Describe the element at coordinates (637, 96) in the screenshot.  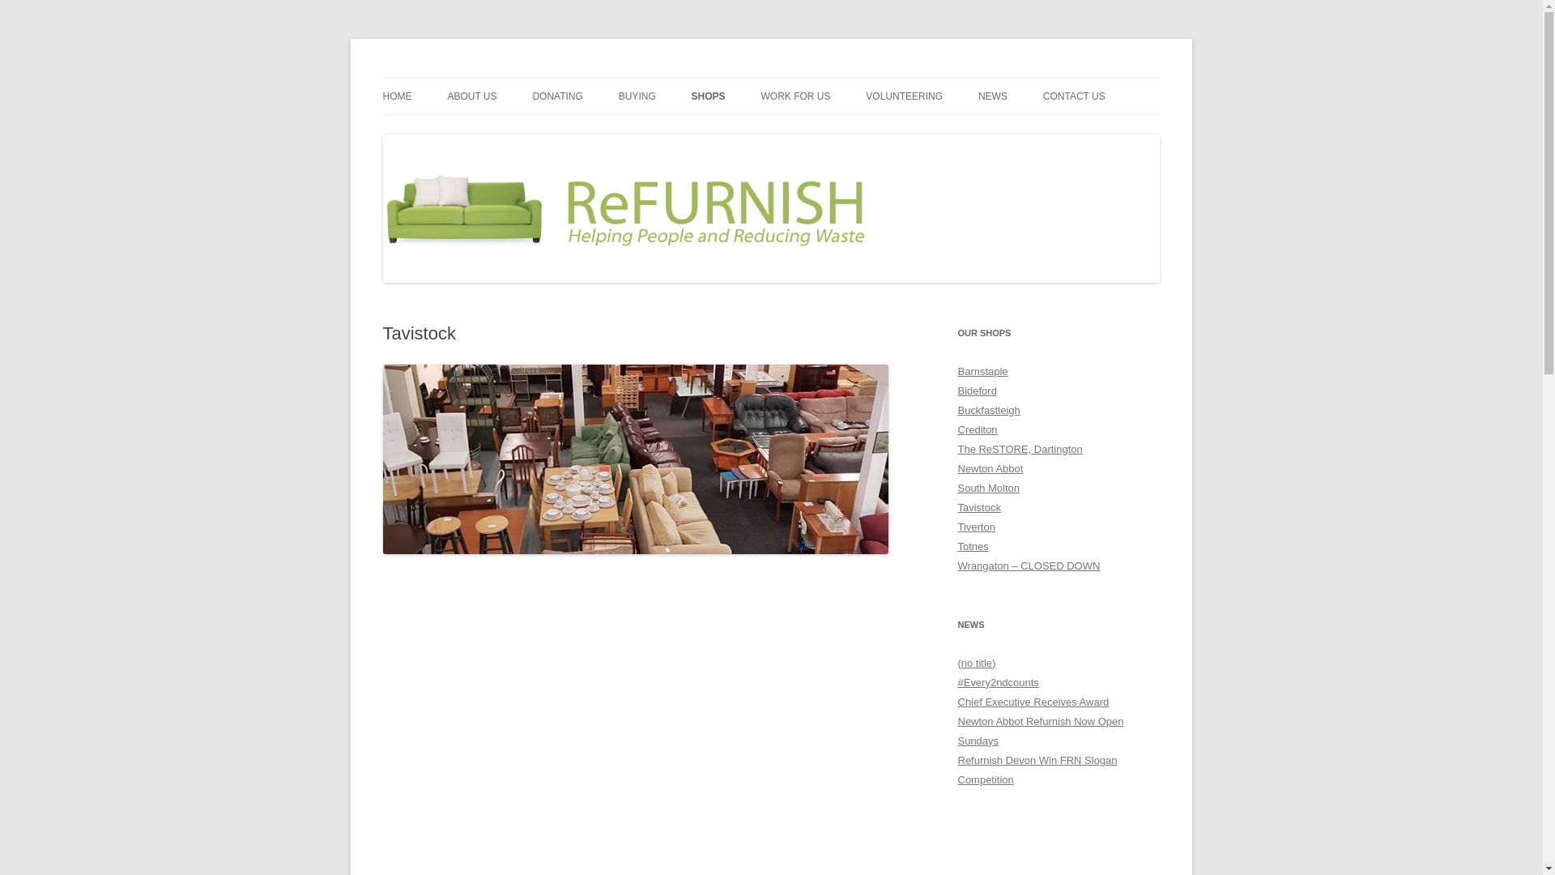
I see `BUYING` at that location.